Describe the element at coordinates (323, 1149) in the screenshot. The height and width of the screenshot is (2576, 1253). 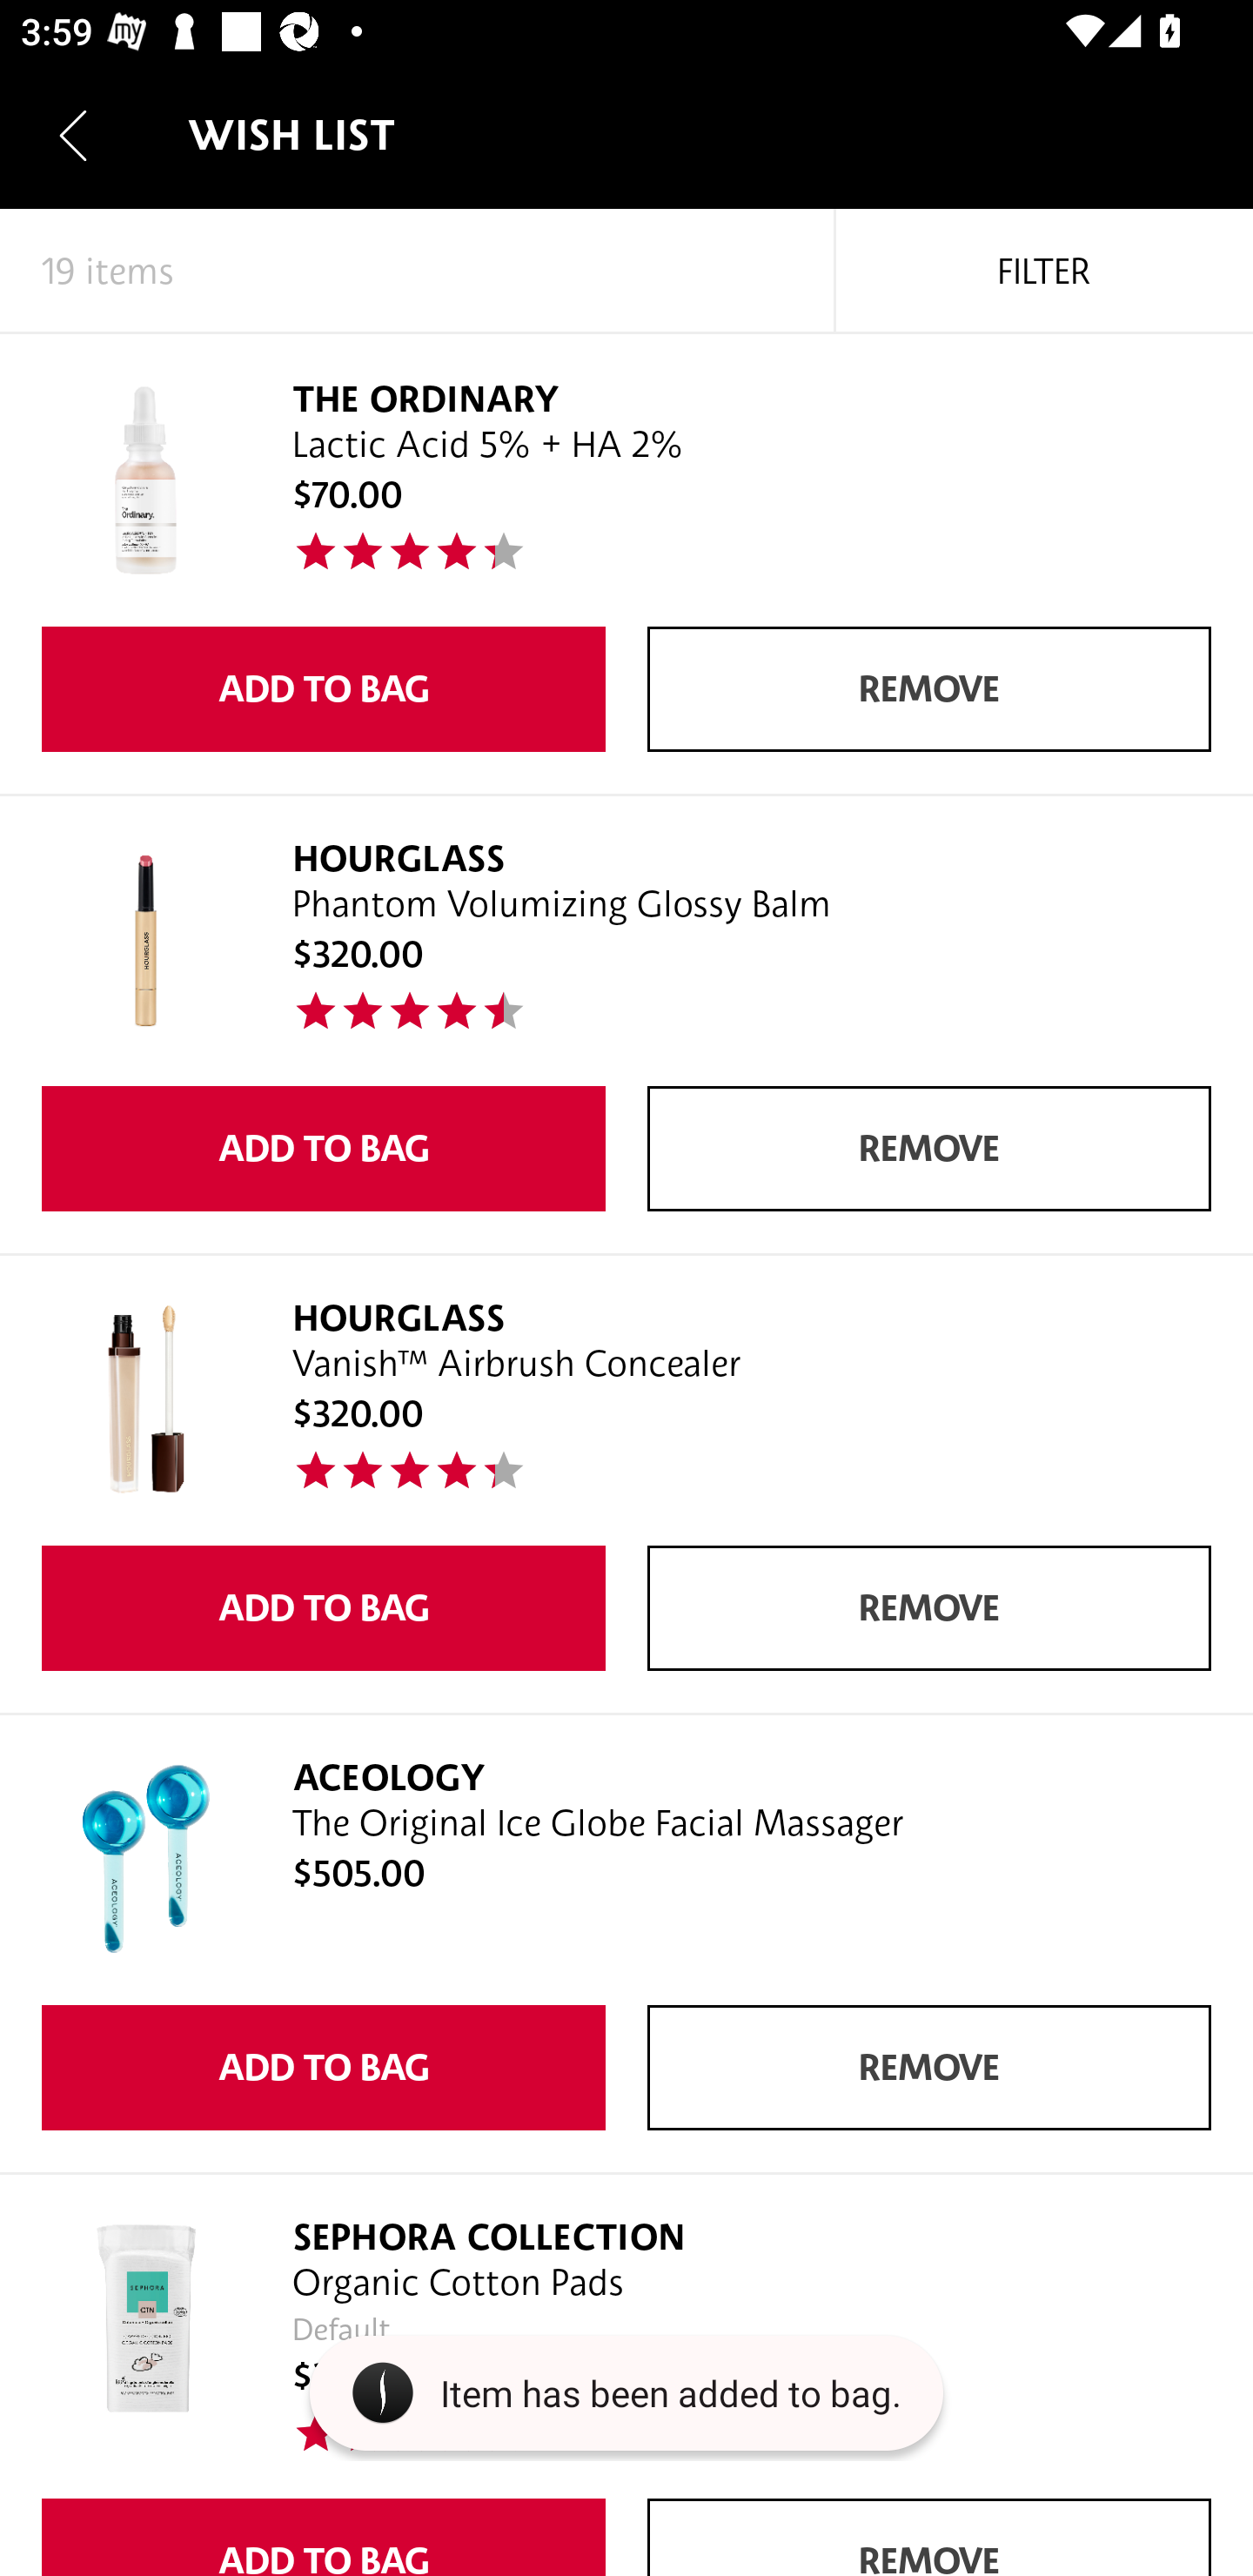
I see `ADD TO BAG` at that location.